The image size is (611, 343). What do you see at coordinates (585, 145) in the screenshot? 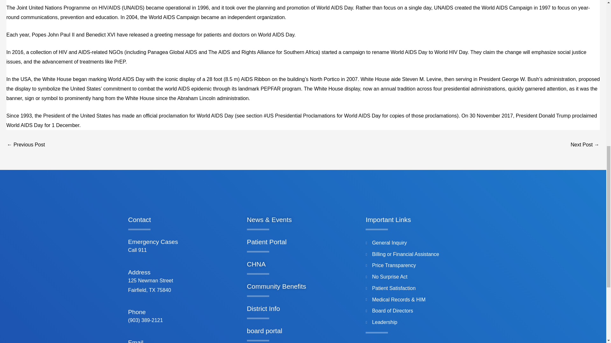
I see `Cervical Health Awareness in January` at bounding box center [585, 145].